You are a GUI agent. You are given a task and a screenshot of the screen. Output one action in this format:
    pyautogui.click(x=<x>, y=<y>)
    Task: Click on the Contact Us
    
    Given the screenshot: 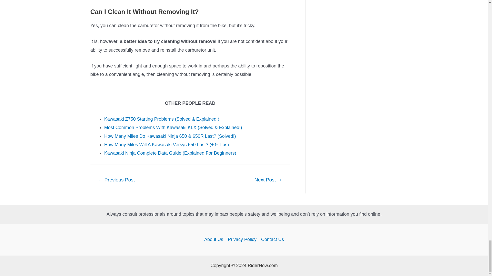 What is the action you would take?
    pyautogui.click(x=271, y=239)
    